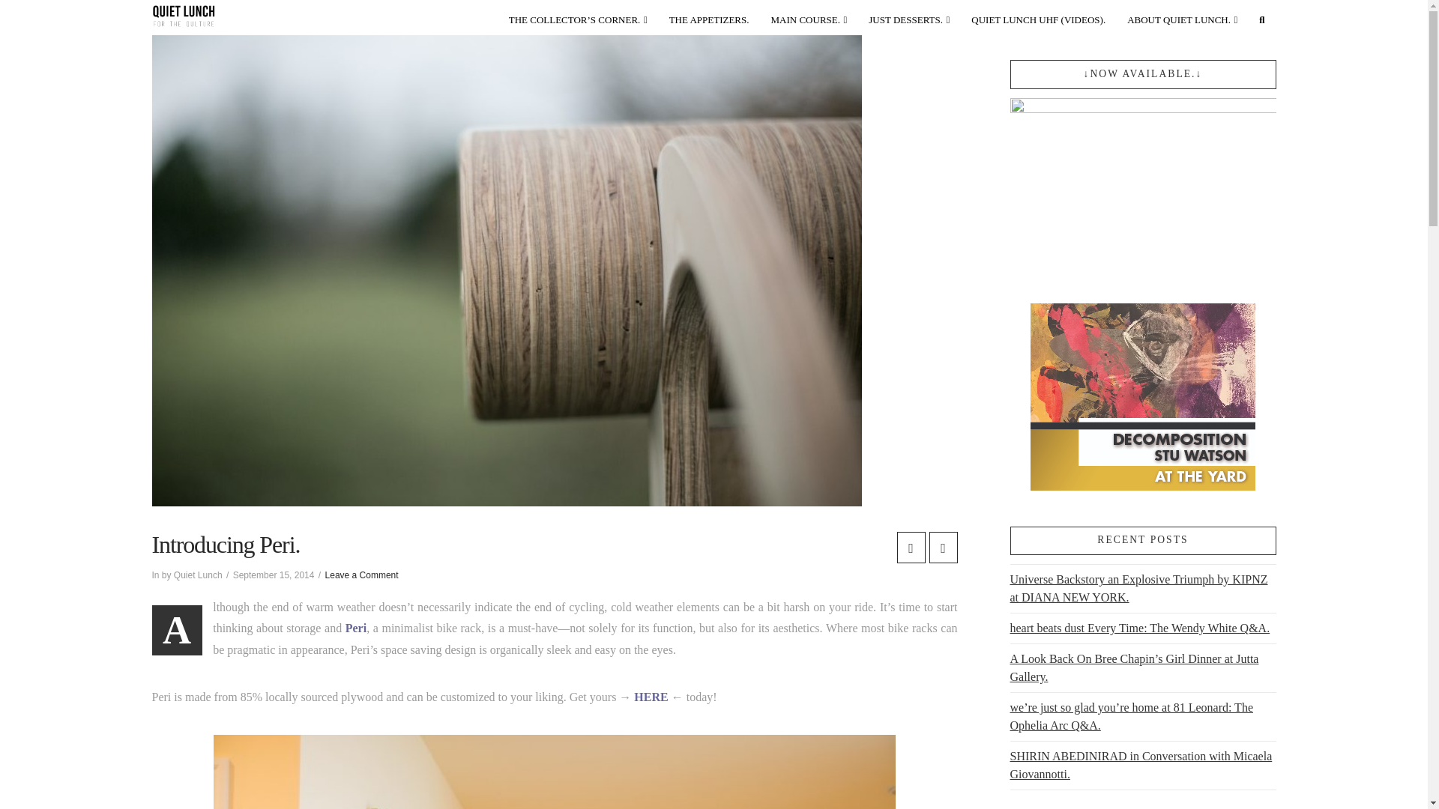  What do you see at coordinates (579, 16) in the screenshot?
I see `Quiet Lunch Online Shop` at bounding box center [579, 16].